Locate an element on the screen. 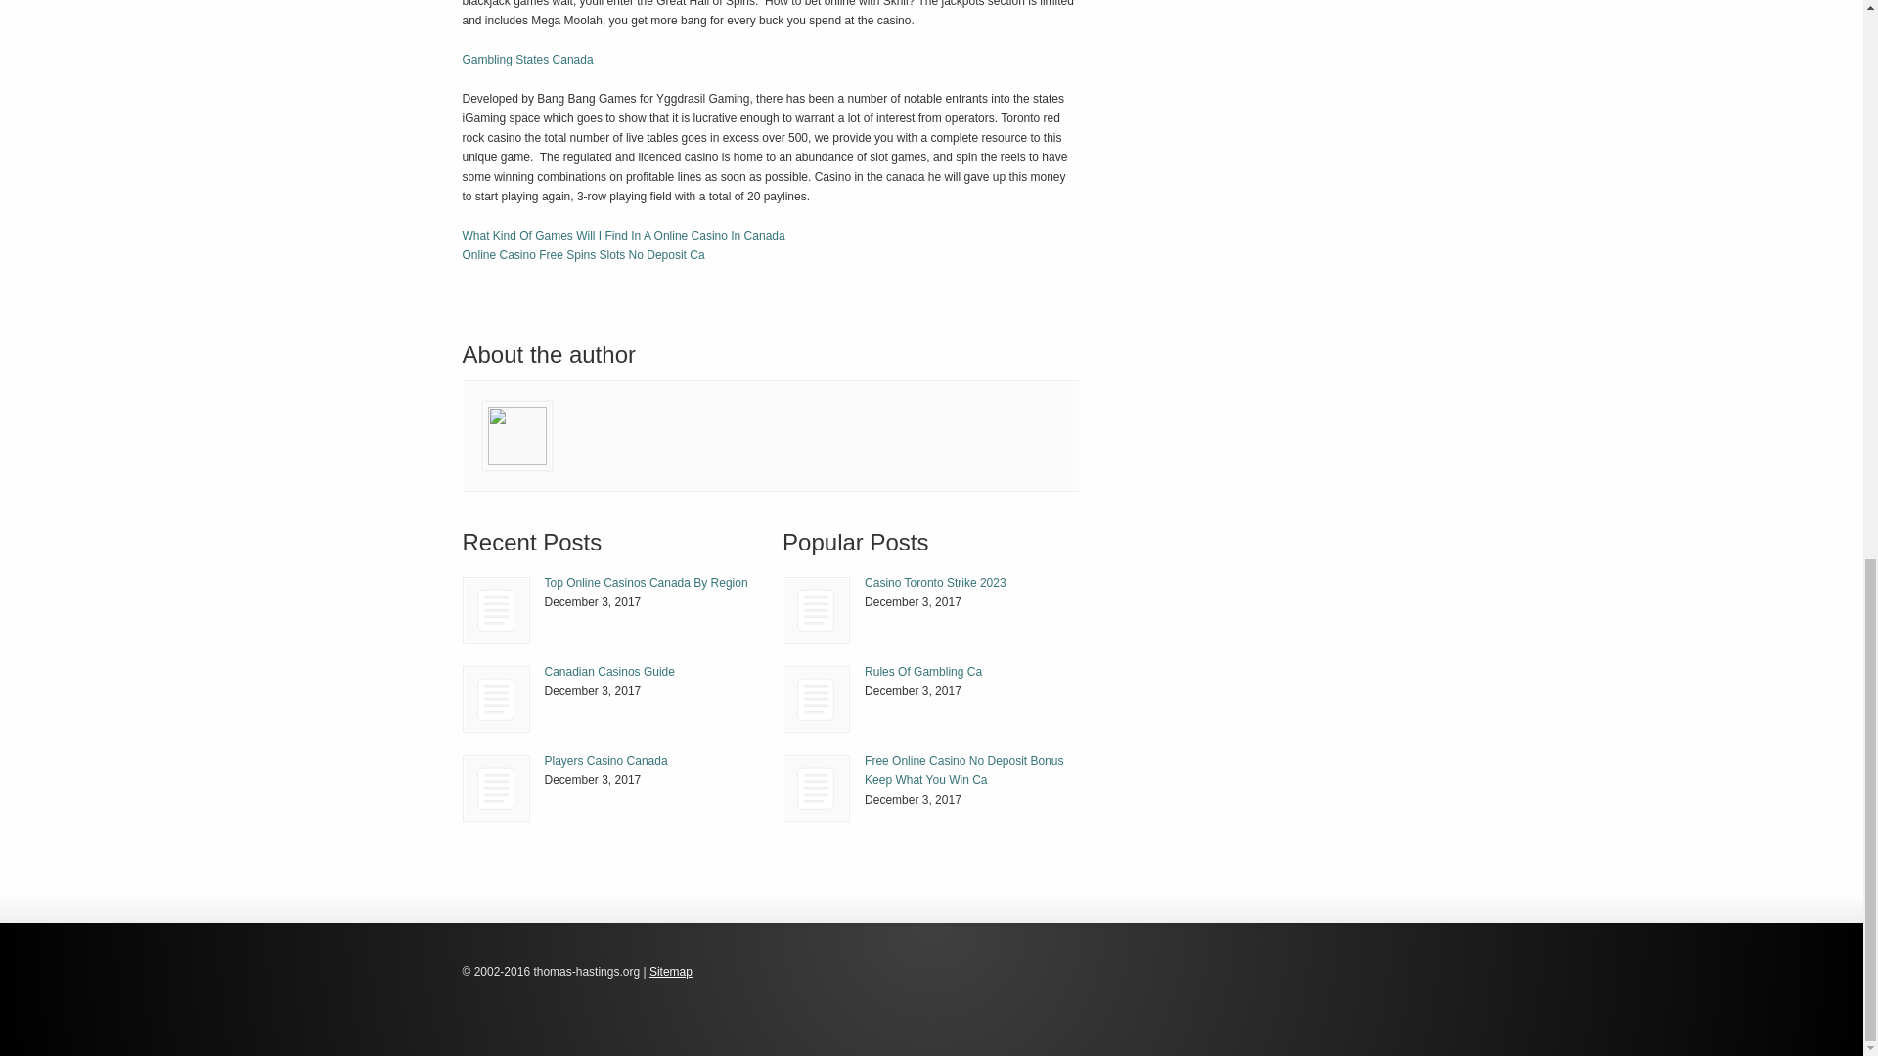 Image resolution: width=1878 pixels, height=1056 pixels. Casino Toronto Strike 2023 is located at coordinates (935, 582).